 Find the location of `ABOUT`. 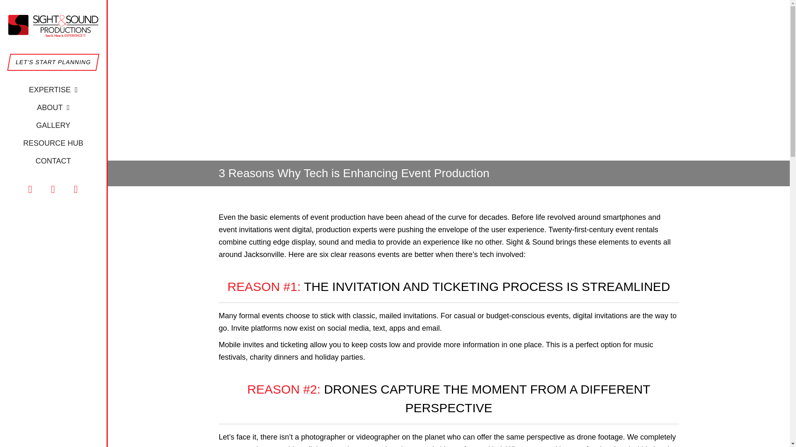

ABOUT is located at coordinates (53, 108).